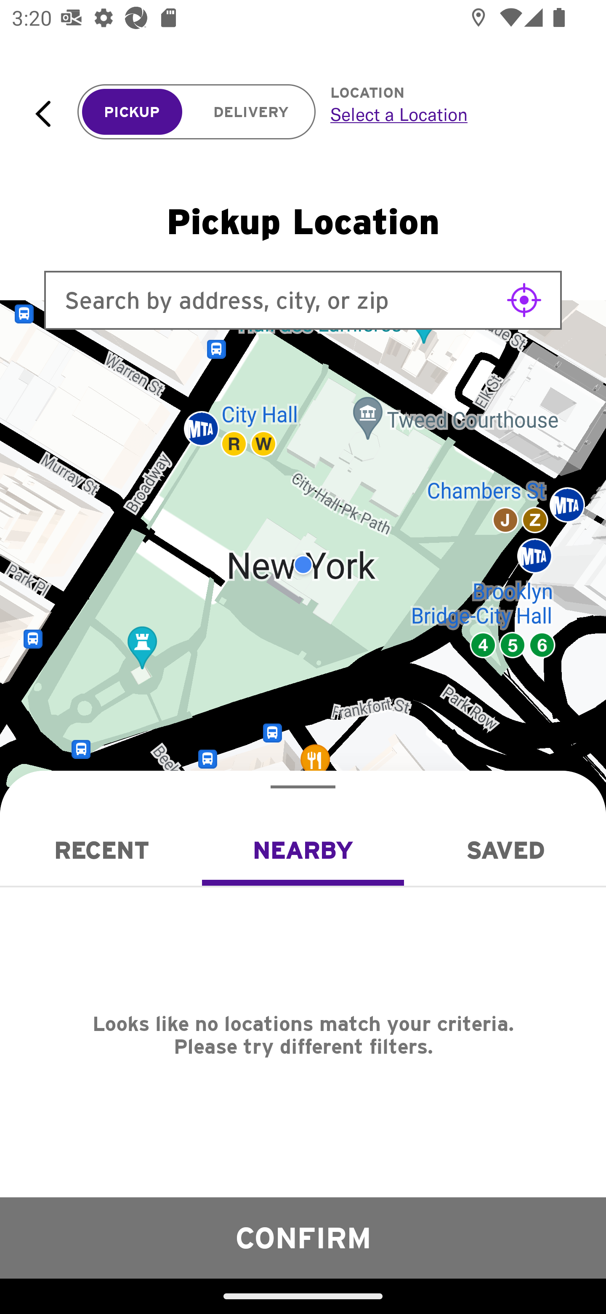 This screenshot has width=606, height=1314. Describe the element at coordinates (303, 300) in the screenshot. I see `Search by address, city, or zip` at that location.